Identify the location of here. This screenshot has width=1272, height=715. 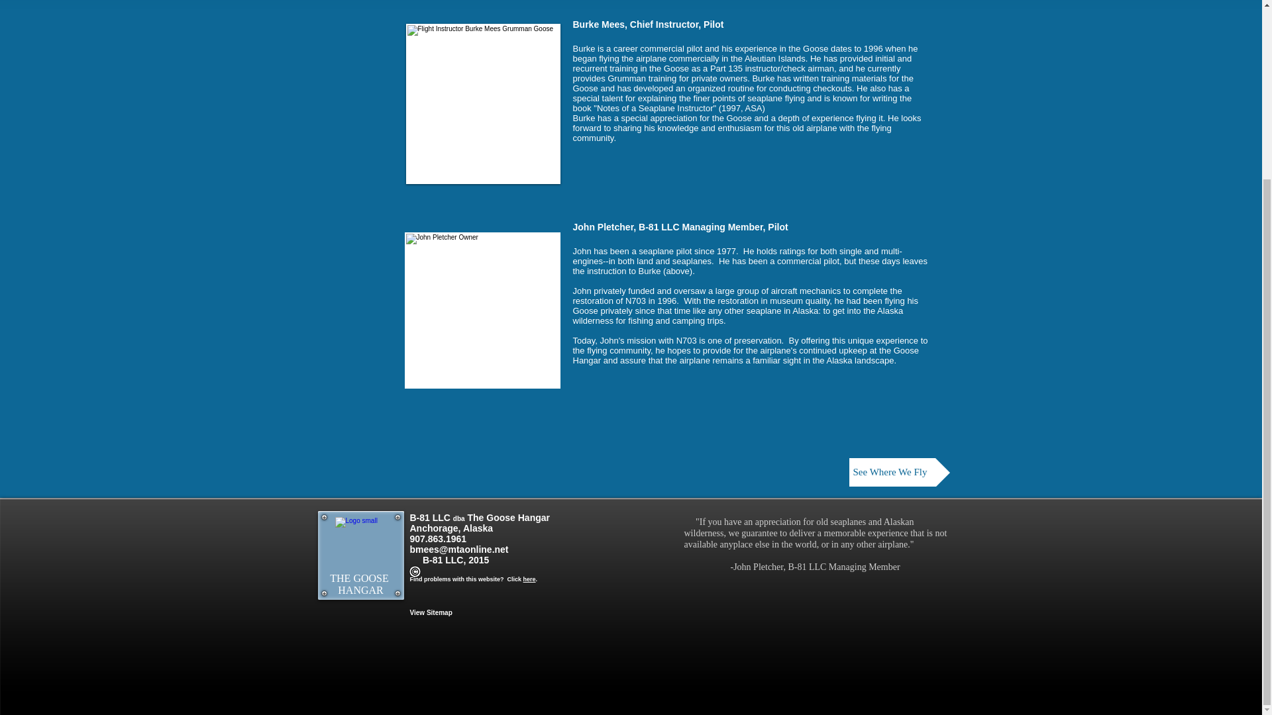
(529, 579).